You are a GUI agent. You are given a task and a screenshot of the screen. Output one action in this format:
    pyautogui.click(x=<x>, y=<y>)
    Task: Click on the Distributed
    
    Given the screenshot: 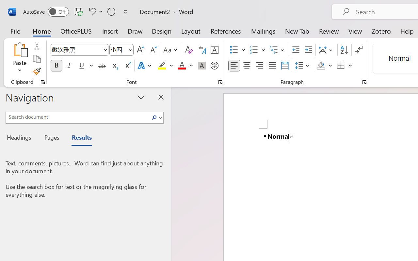 What is the action you would take?
    pyautogui.click(x=285, y=66)
    